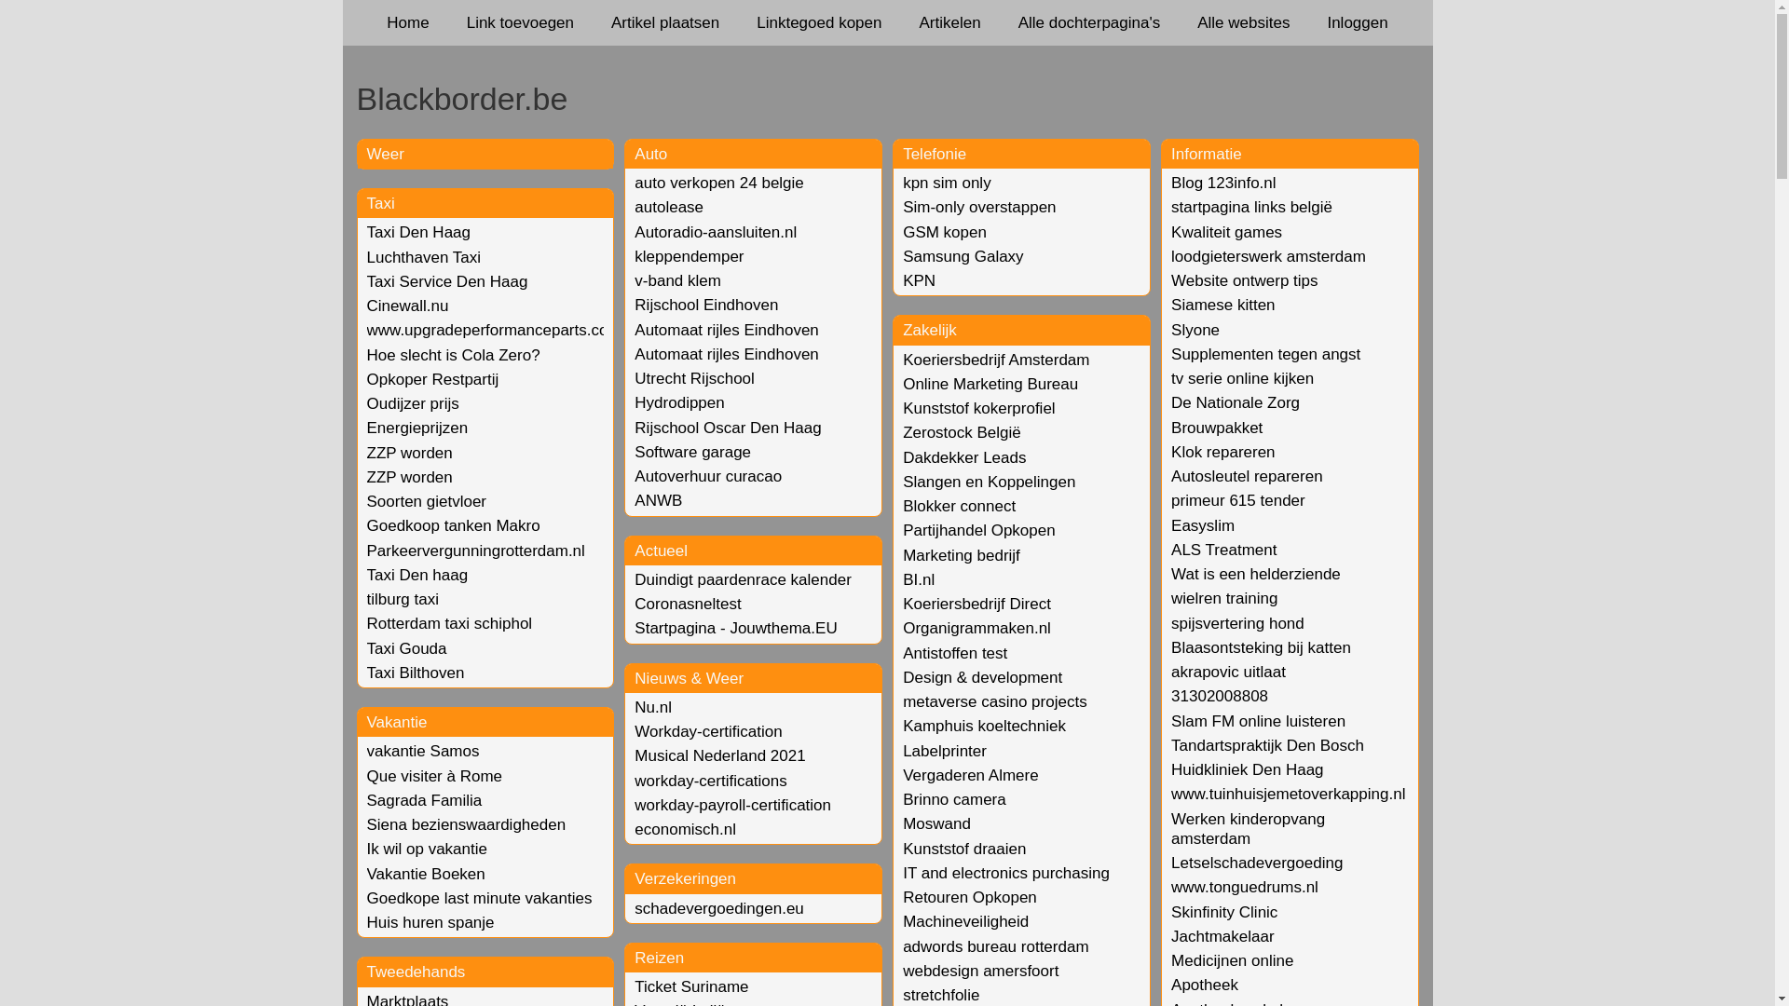 Image resolution: width=1789 pixels, height=1006 pixels. What do you see at coordinates (887, 99) in the screenshot?
I see `Blackborder.be` at bounding box center [887, 99].